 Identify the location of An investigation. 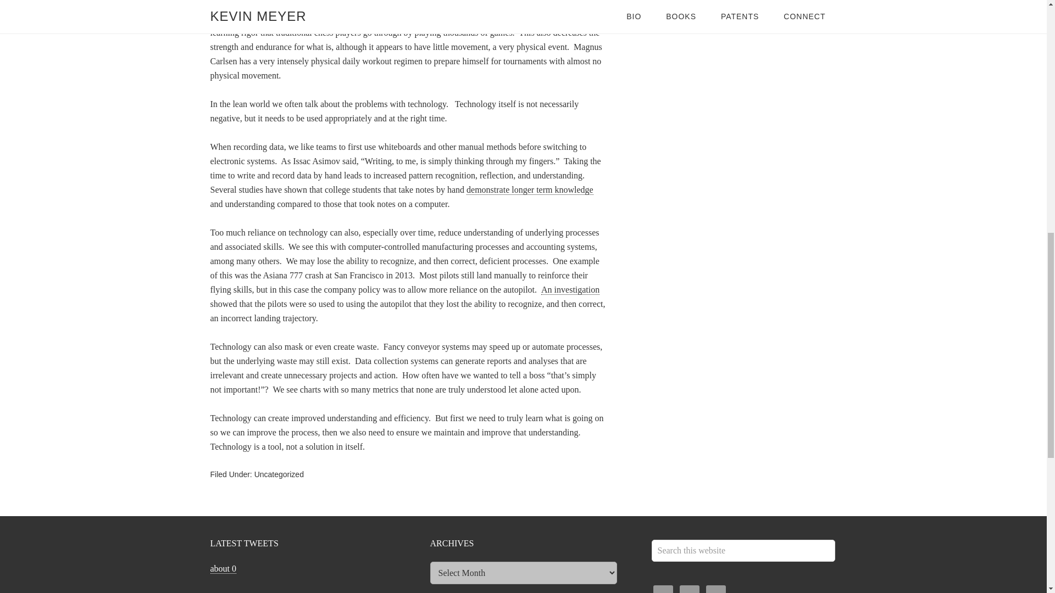
(570, 290).